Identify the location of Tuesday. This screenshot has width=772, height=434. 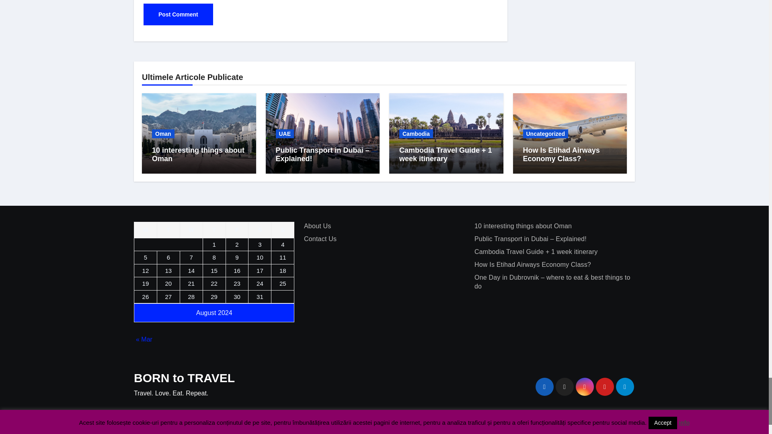
(168, 230).